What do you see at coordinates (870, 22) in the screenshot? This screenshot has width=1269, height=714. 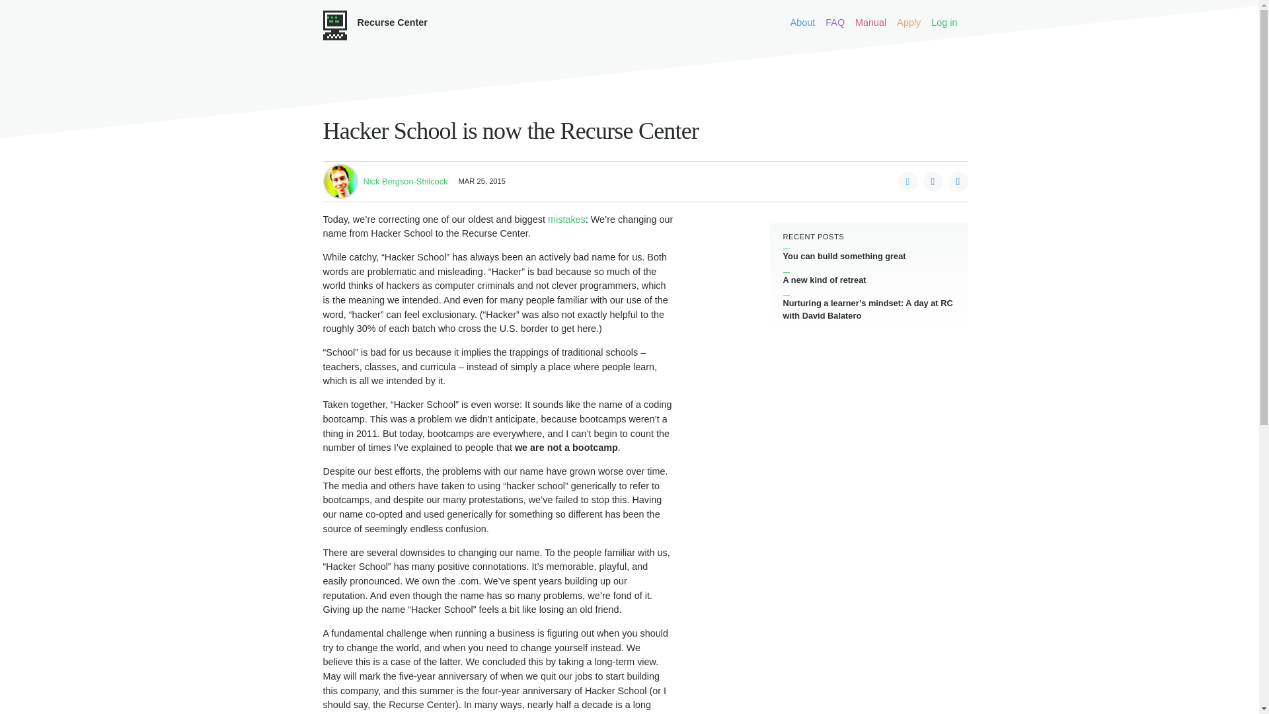 I see `Manual` at bounding box center [870, 22].